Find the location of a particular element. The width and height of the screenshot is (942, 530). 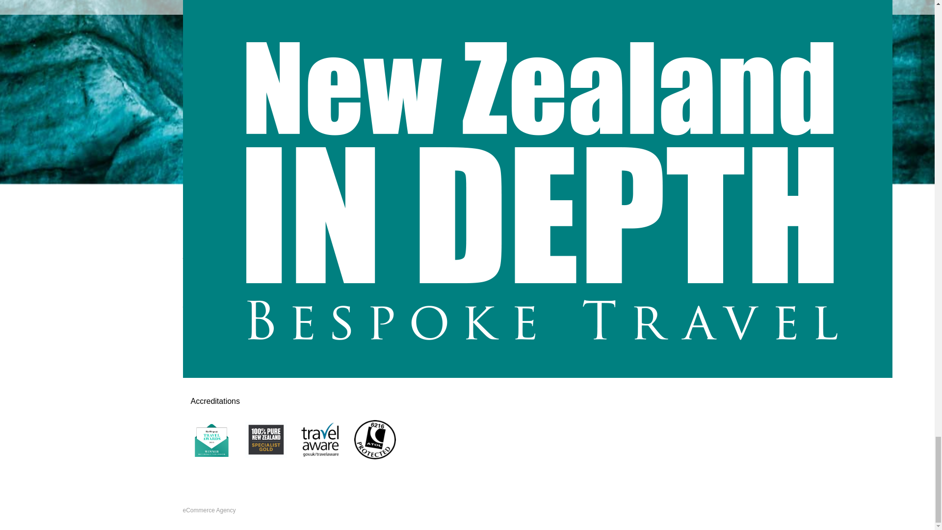

Subscribe is located at coordinates (467, 92).